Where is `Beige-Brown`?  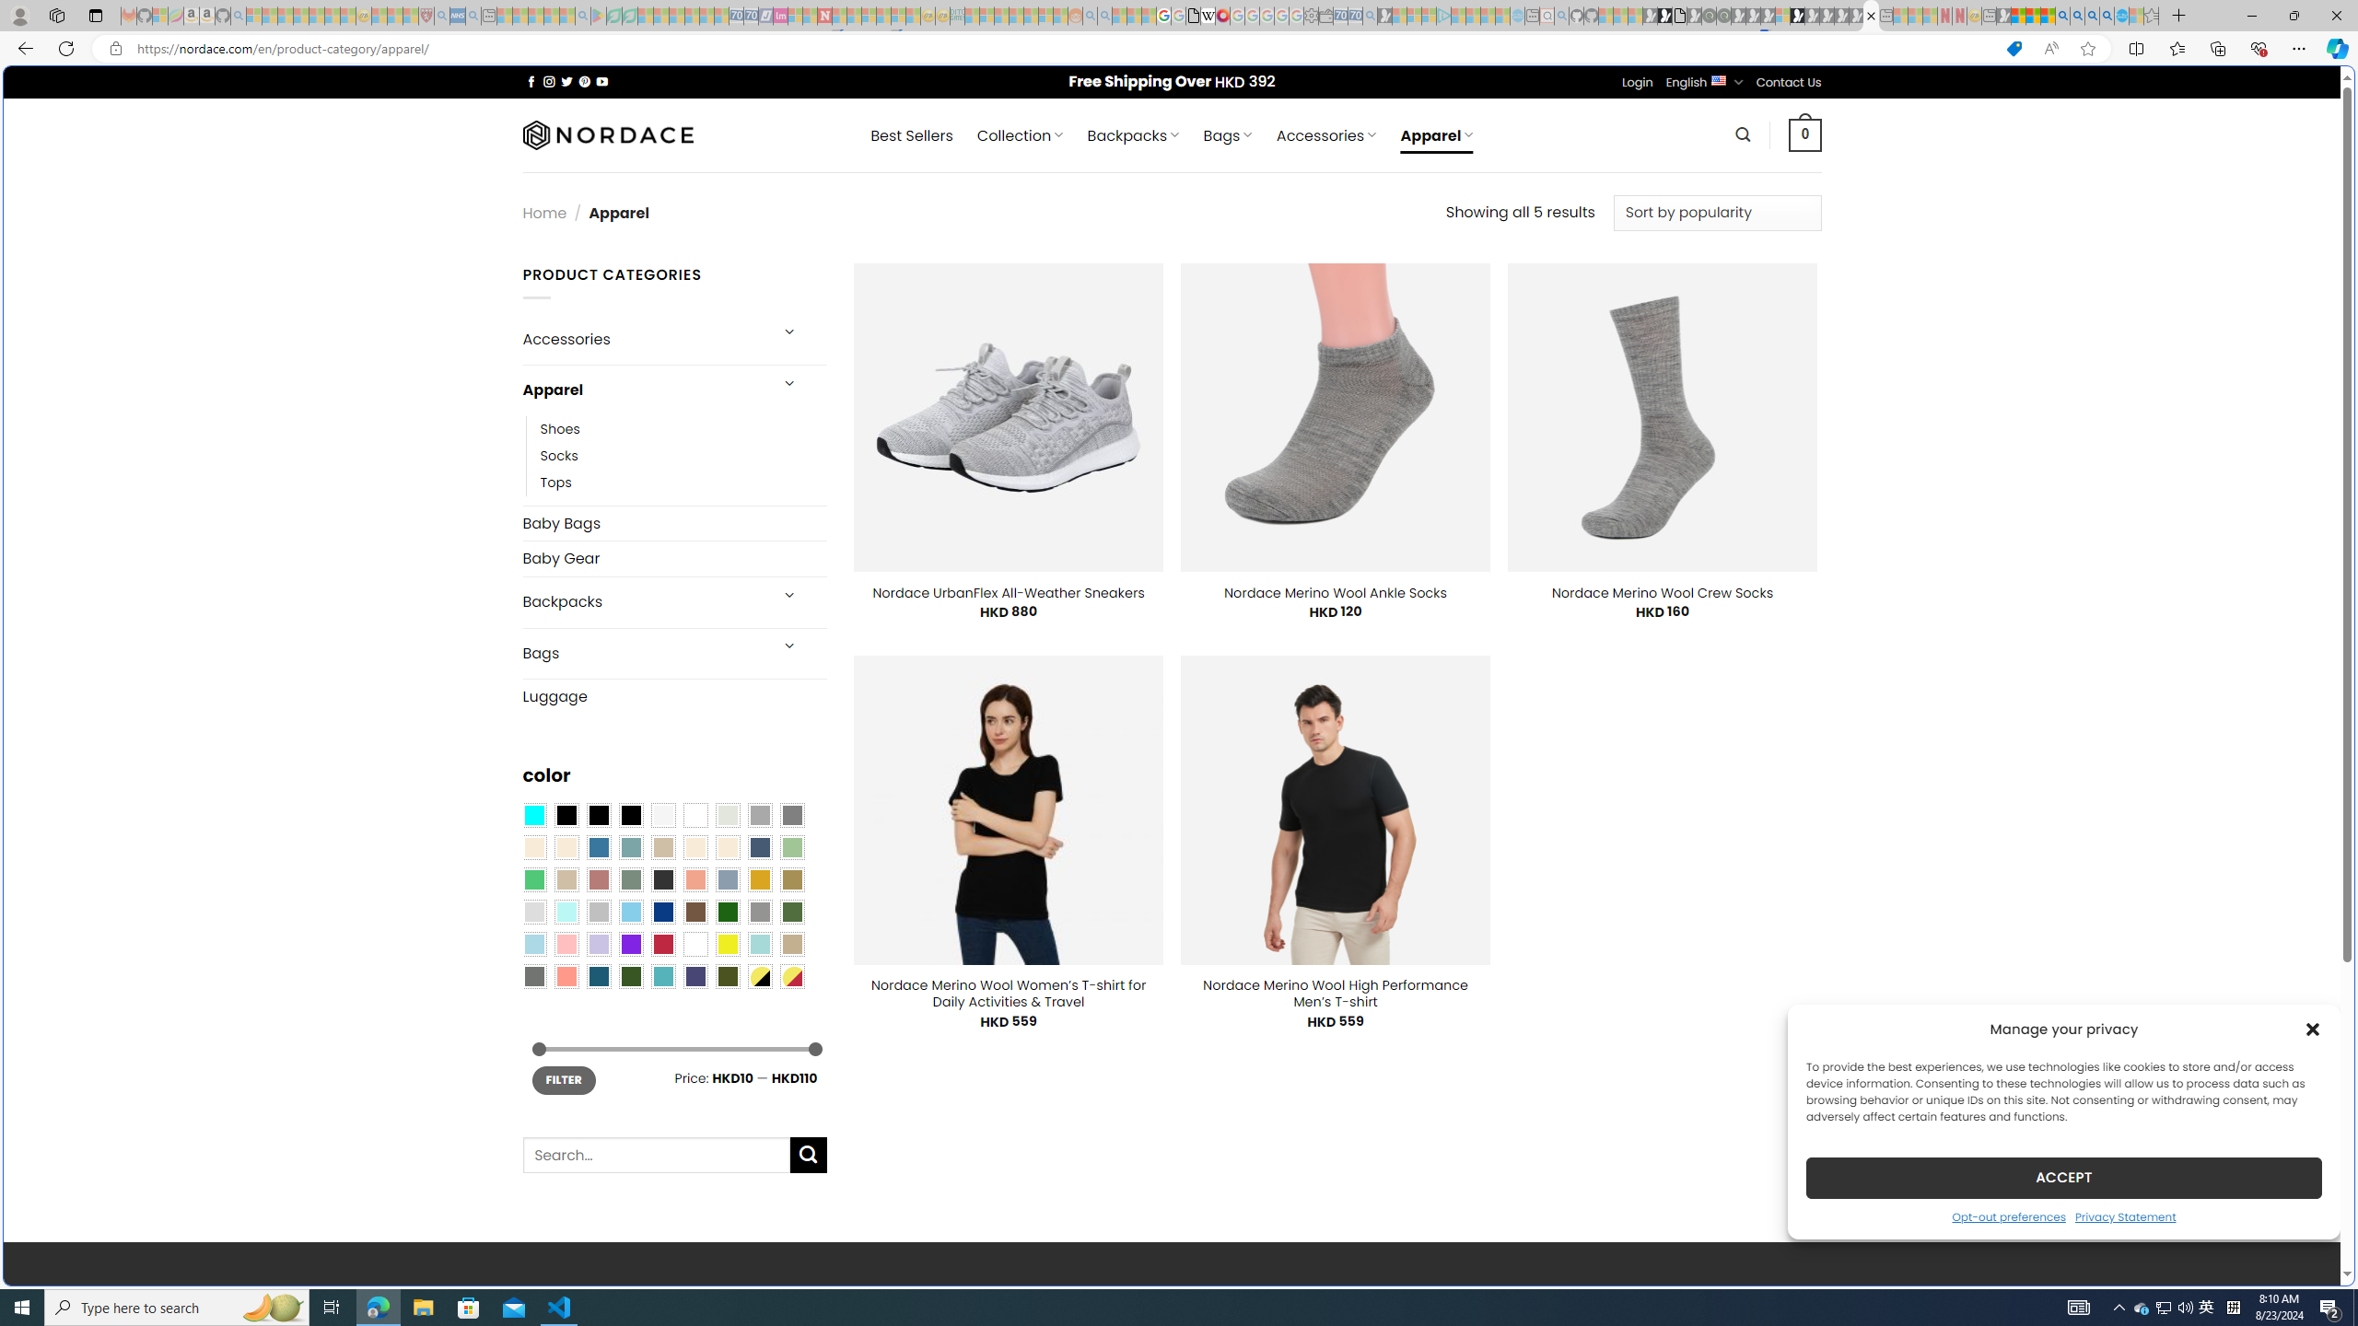
Beige-Brown is located at coordinates (566, 847).